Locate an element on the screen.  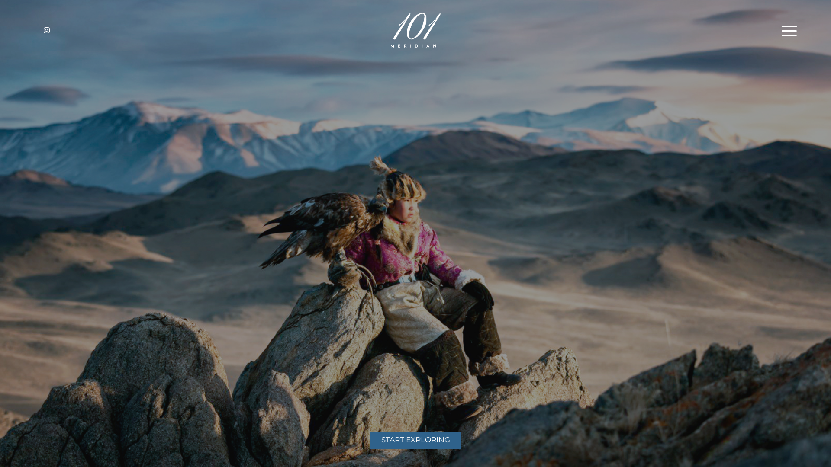
START EXPLORING is located at coordinates (415, 440).